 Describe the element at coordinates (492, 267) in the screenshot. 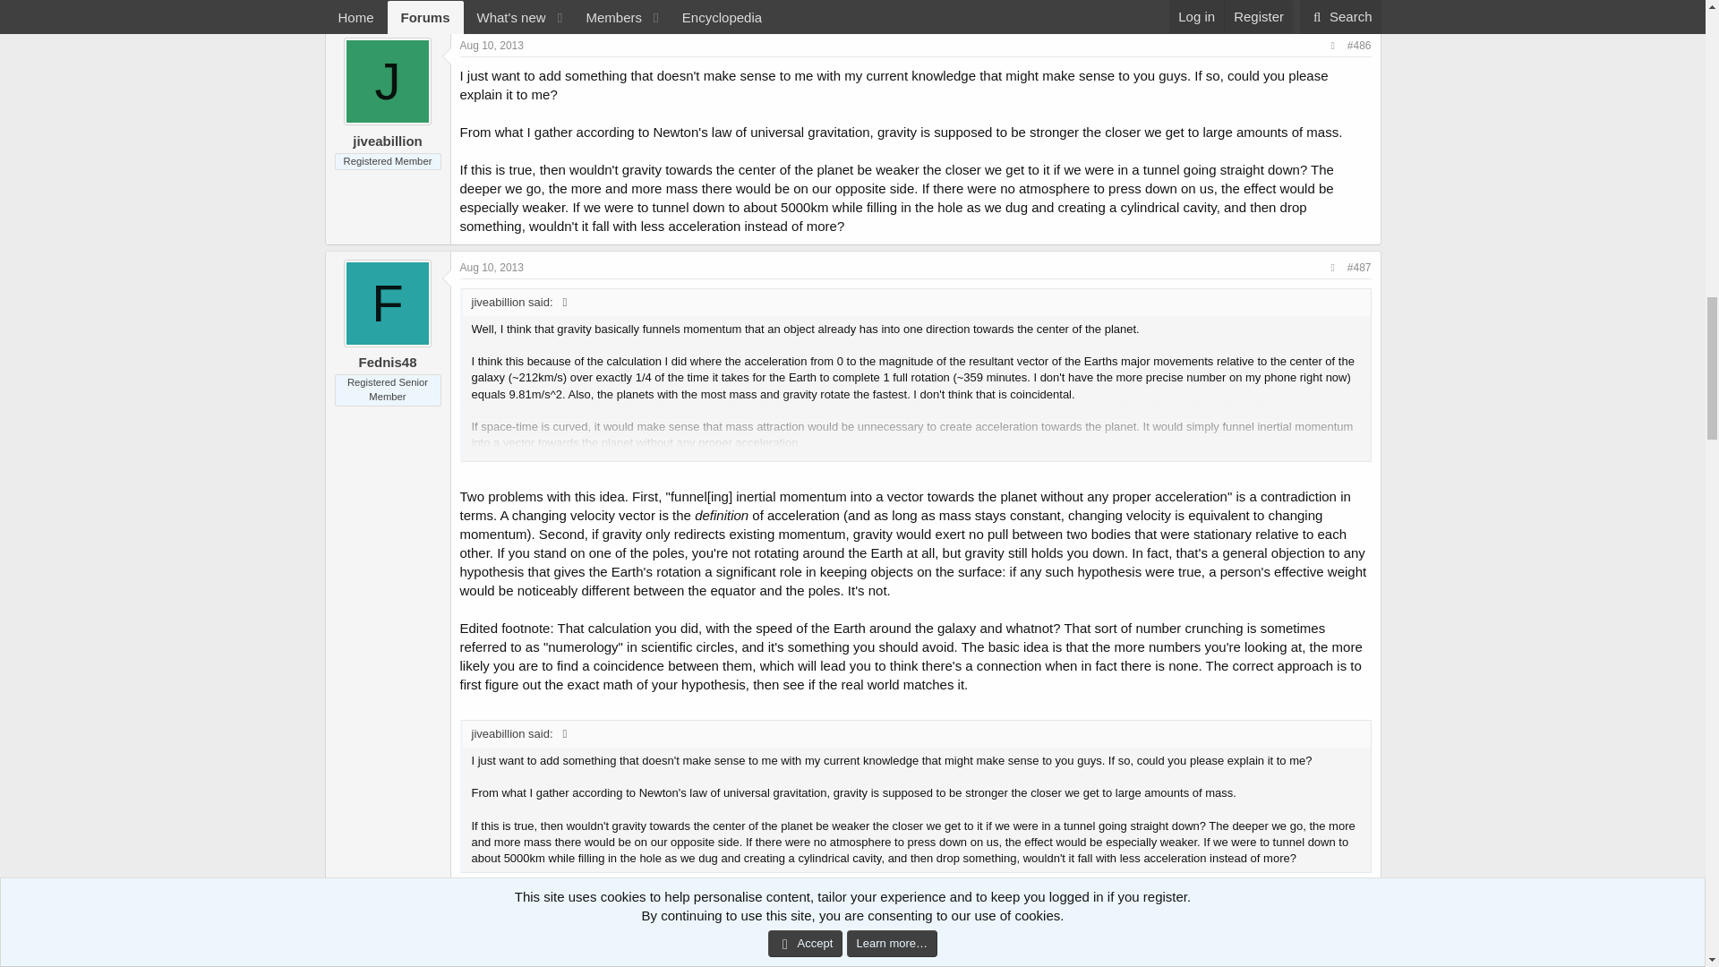

I see `Aug 10, 2013 at 7:41 PM` at that location.